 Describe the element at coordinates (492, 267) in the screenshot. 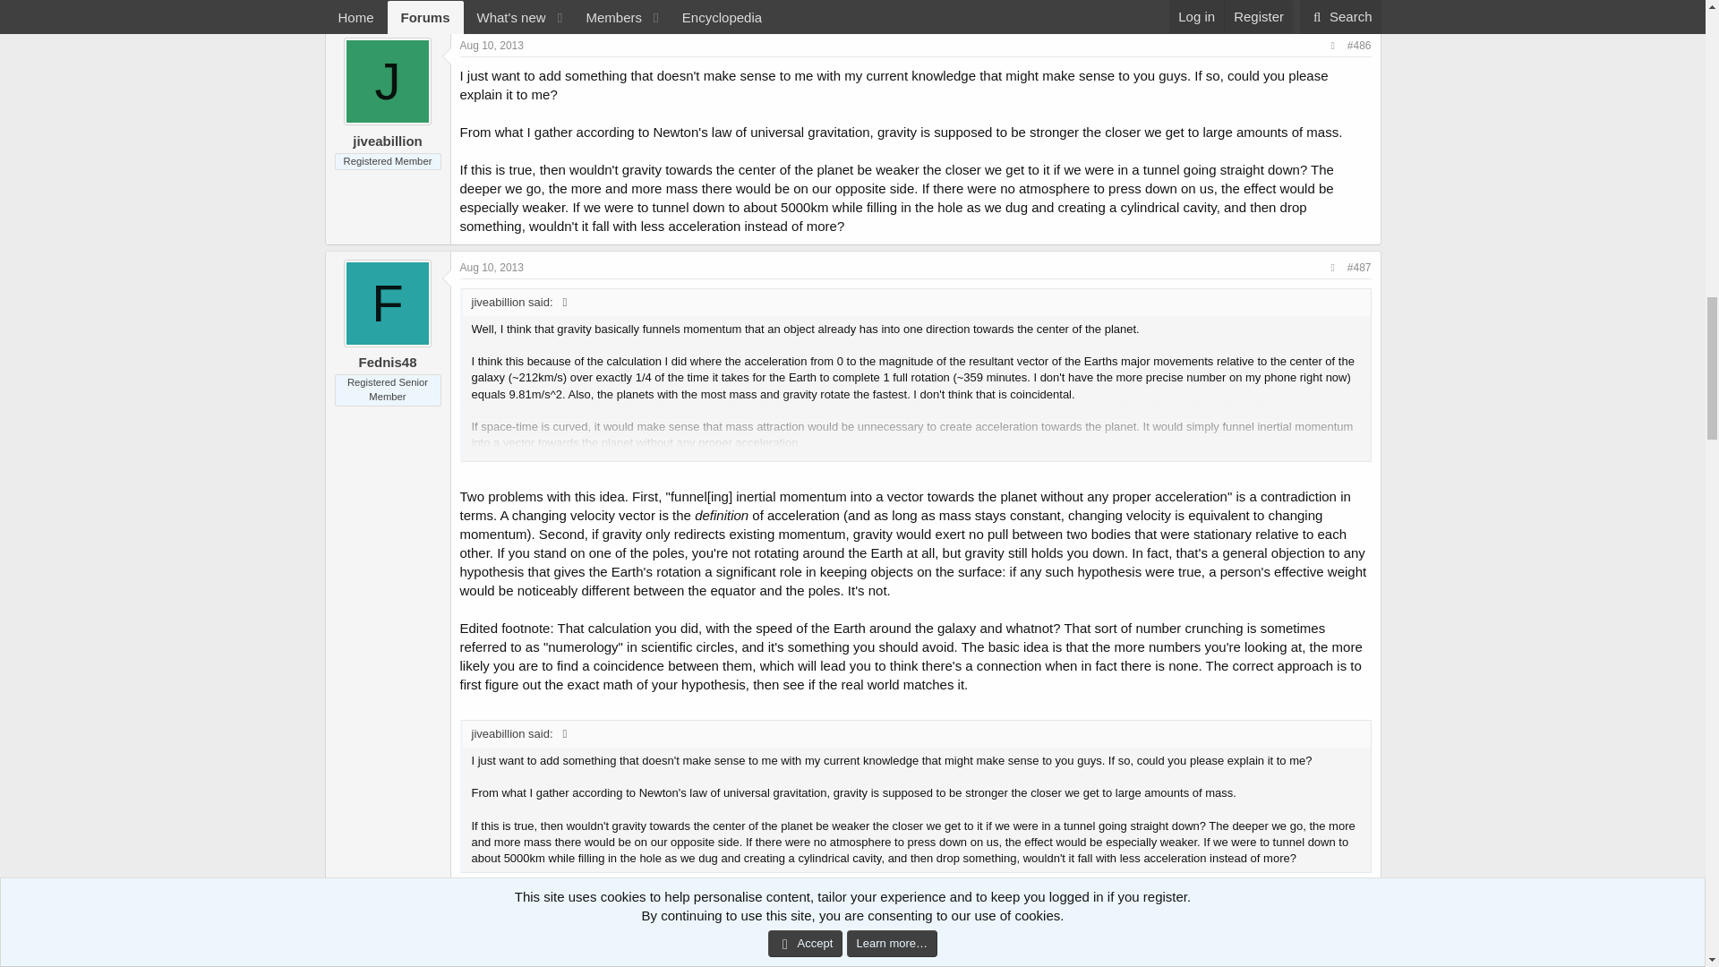

I see `Aug 10, 2013 at 7:41 PM` at that location.